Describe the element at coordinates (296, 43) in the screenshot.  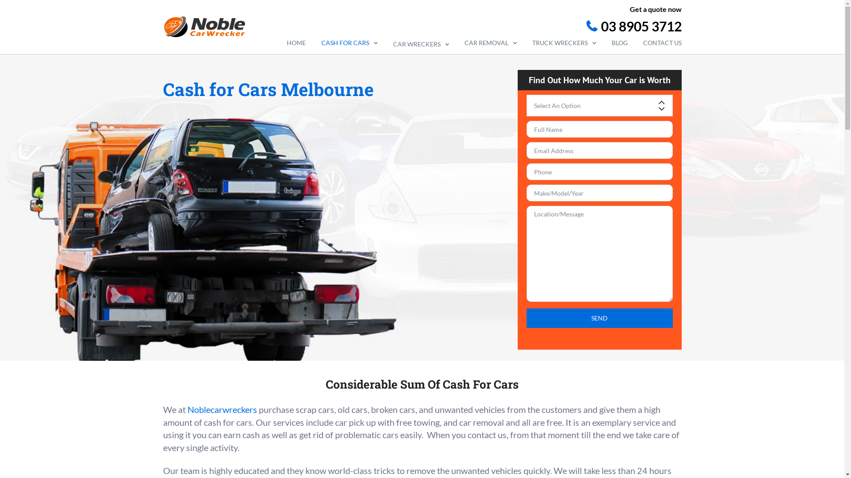
I see `HOME` at that location.